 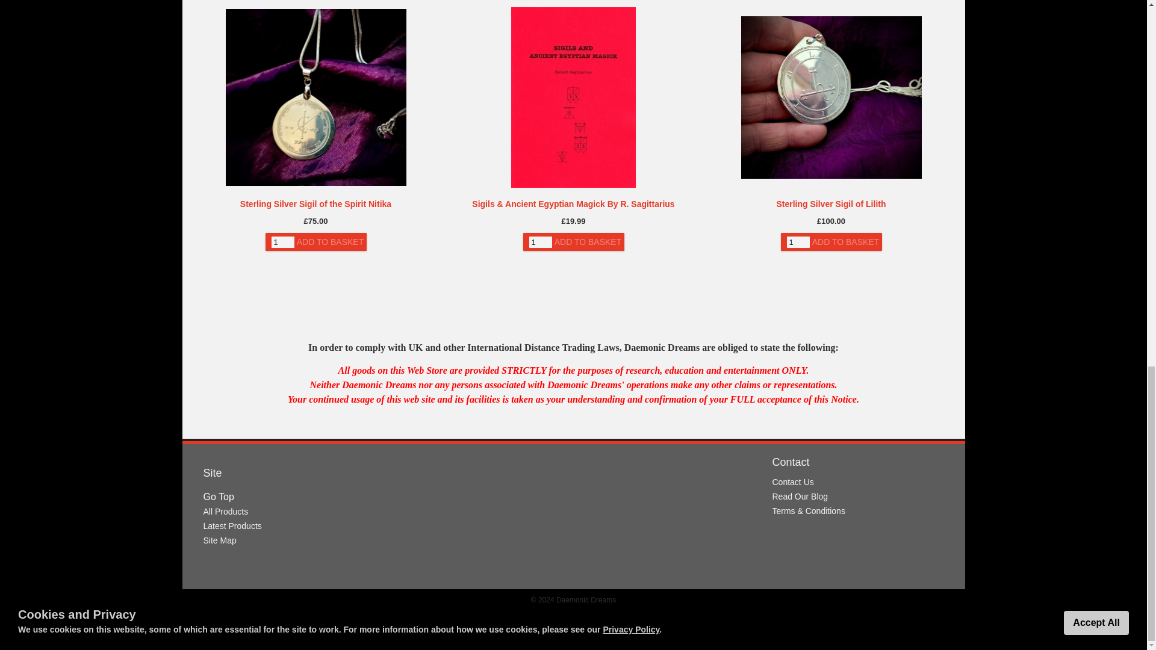 What do you see at coordinates (845, 241) in the screenshot?
I see `ADD TO BASKET` at bounding box center [845, 241].